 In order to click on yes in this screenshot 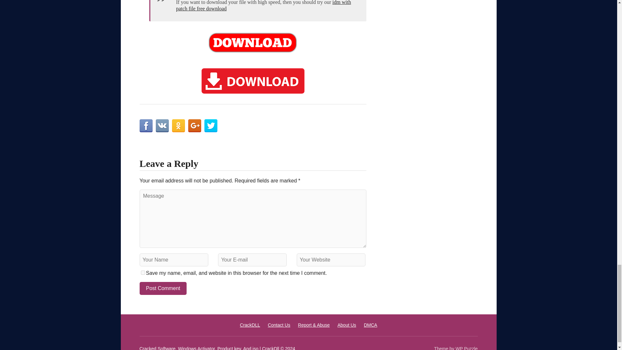, I will do `click(143, 272)`.